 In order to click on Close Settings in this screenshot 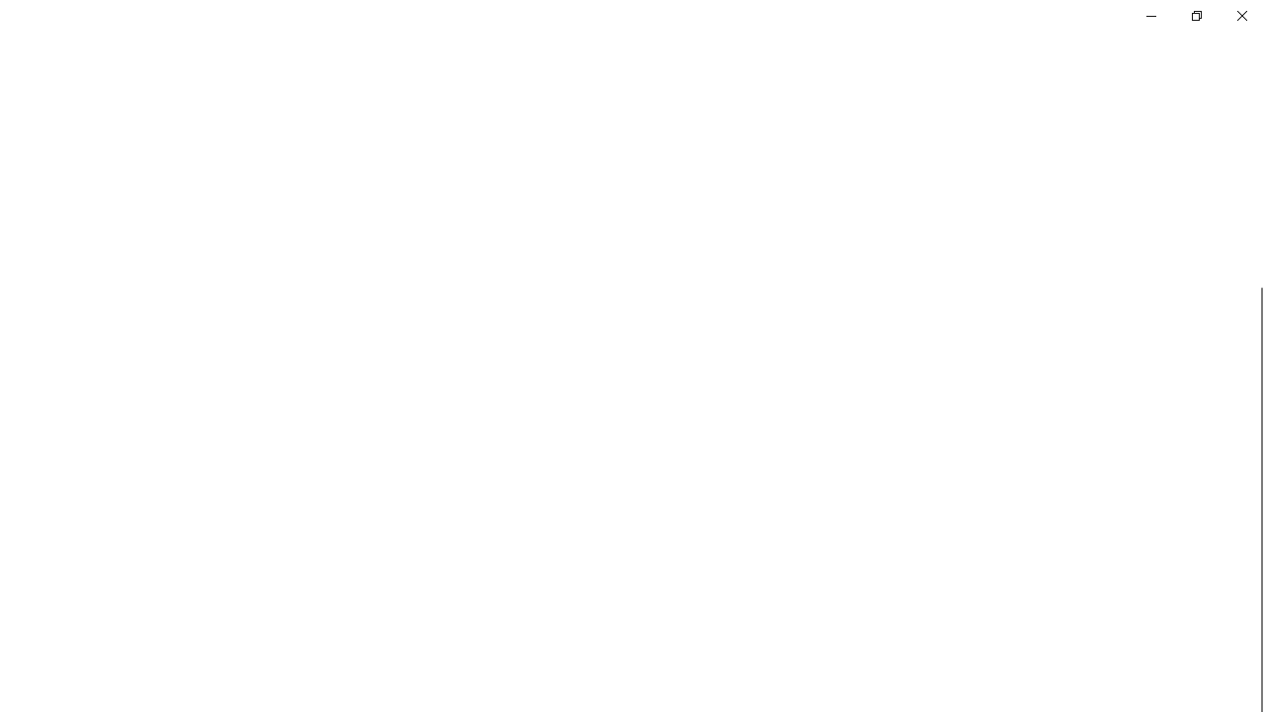, I will do `click(1241, 16)`.